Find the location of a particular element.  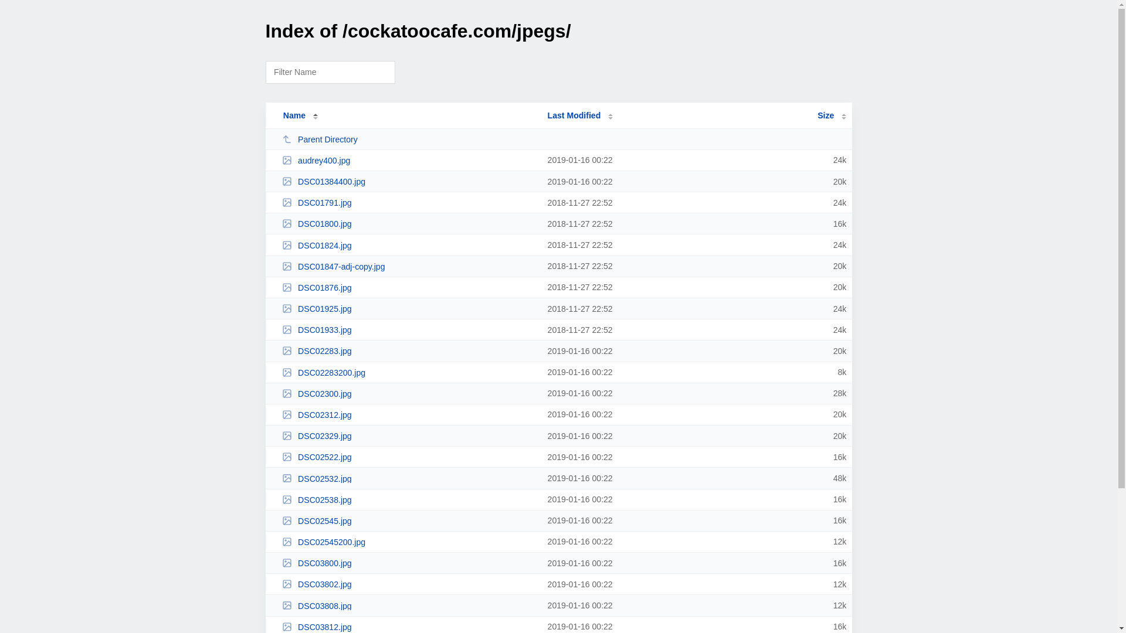

DSC01847-adj-copy.jpg is located at coordinates (409, 266).